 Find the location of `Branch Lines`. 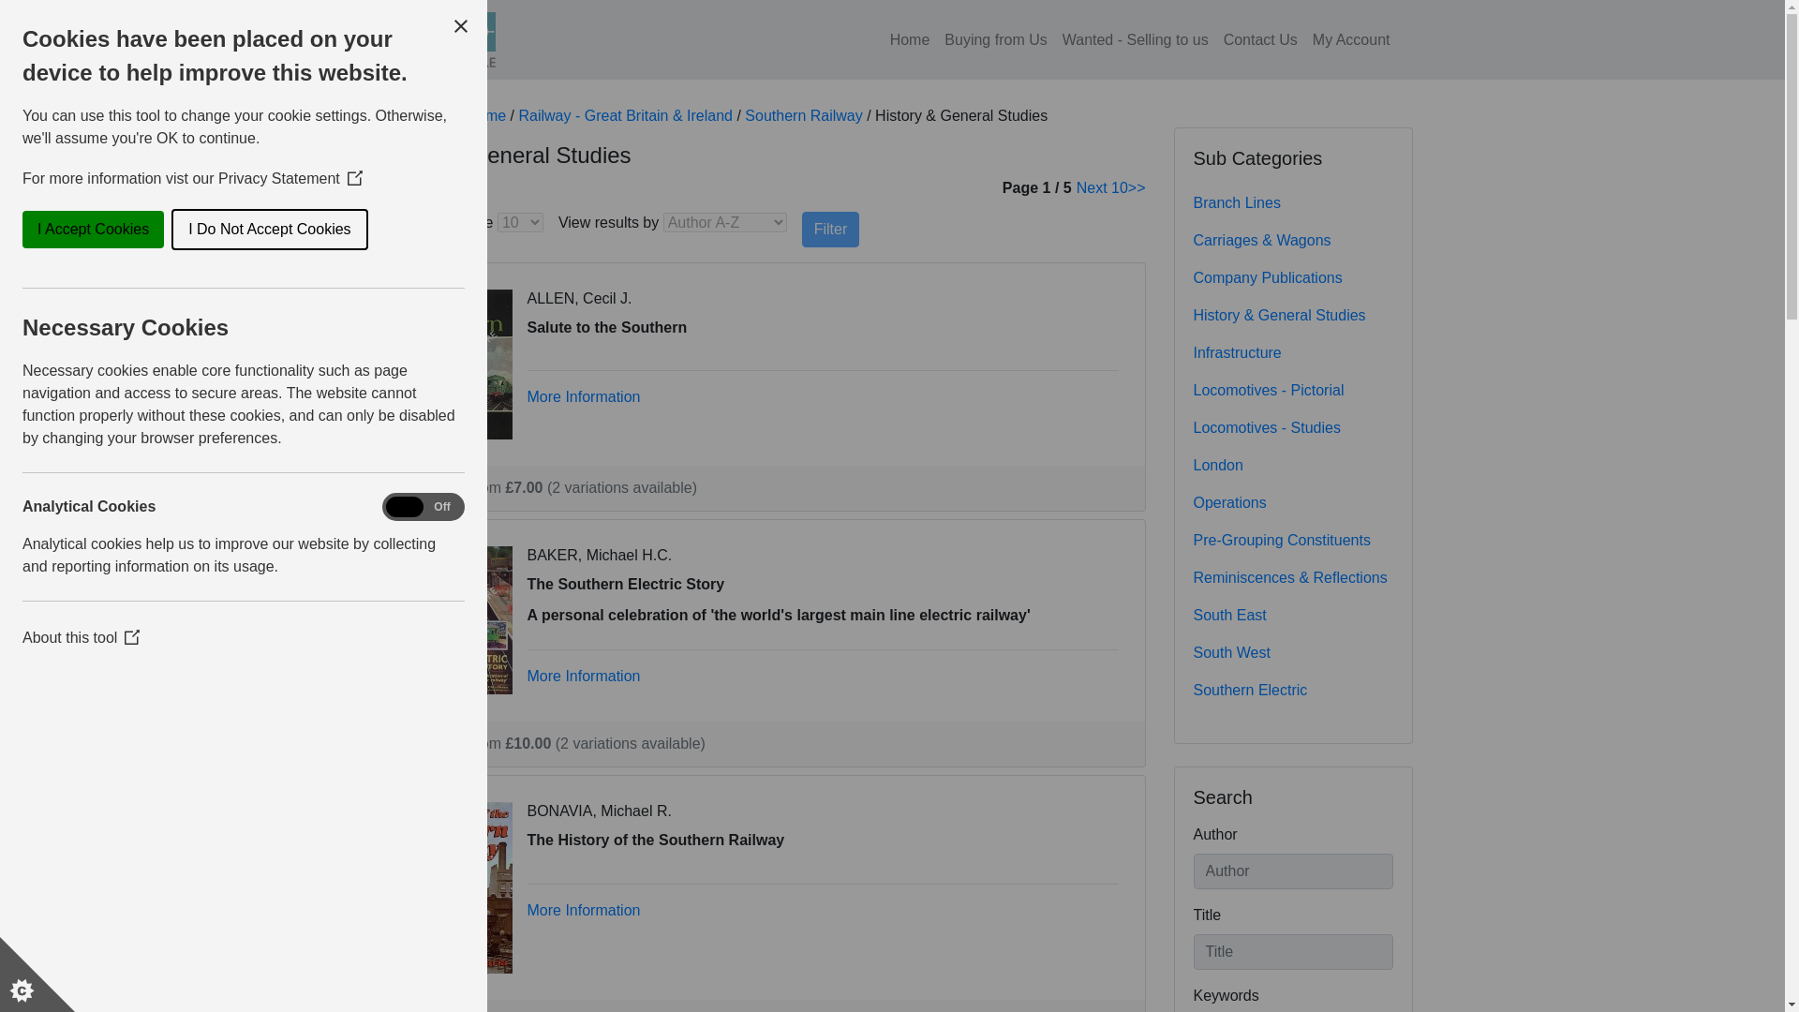

Branch Lines is located at coordinates (1293, 202).